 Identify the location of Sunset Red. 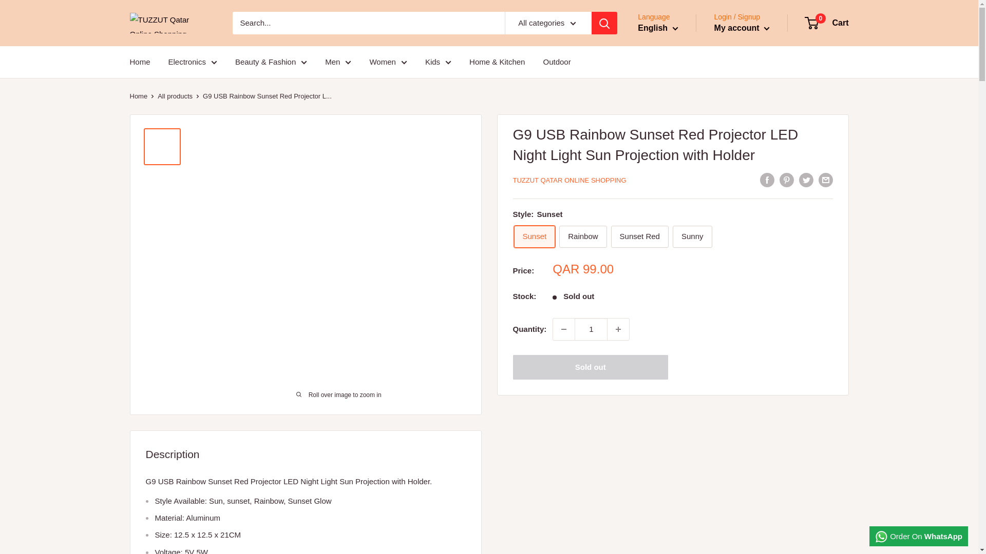
(640, 236).